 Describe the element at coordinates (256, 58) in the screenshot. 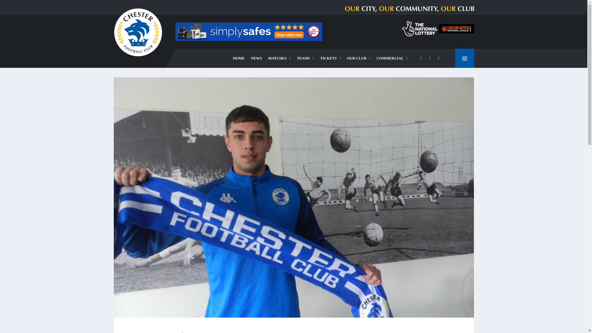

I see `NEWS` at that location.